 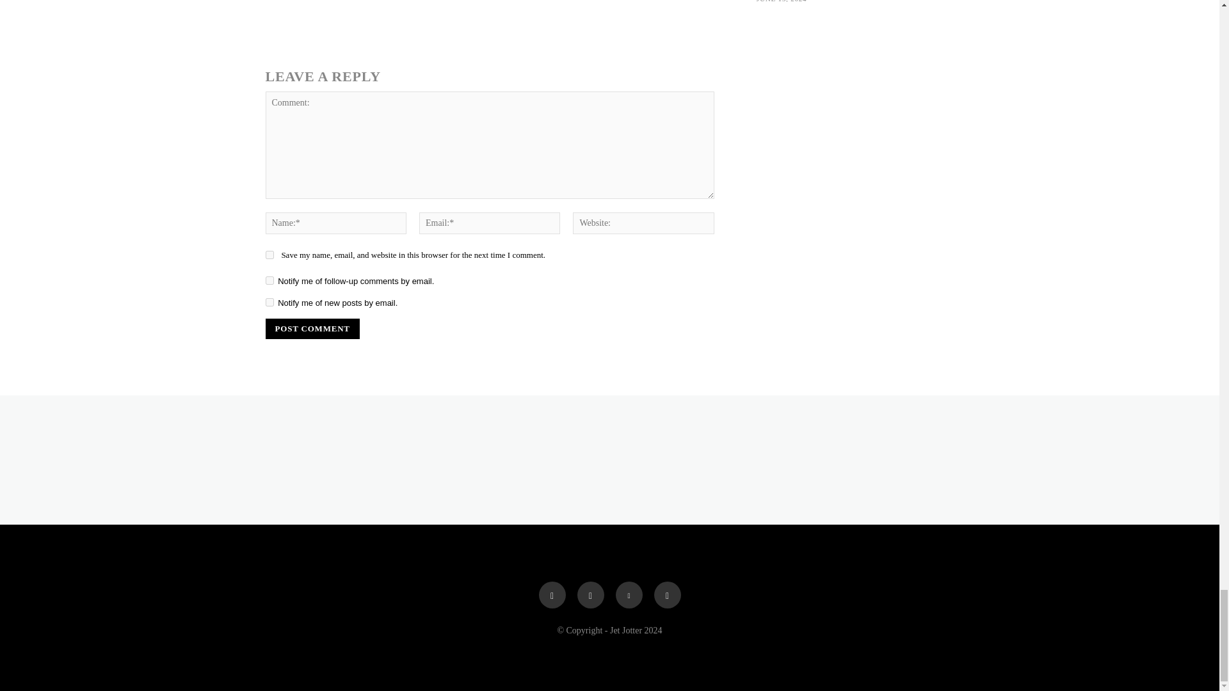 What do you see at coordinates (269, 280) in the screenshot?
I see `subscribe` at bounding box center [269, 280].